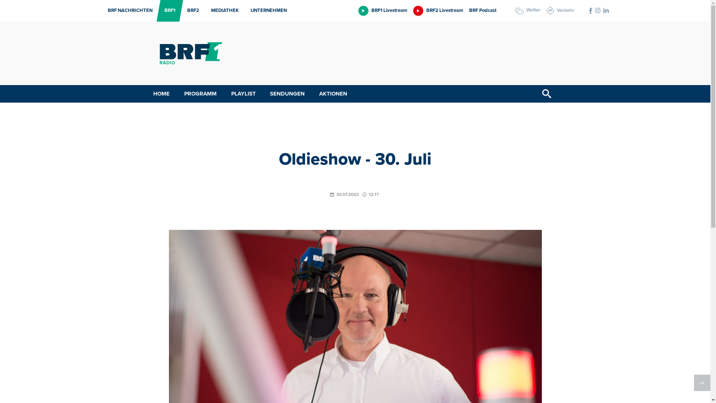 This screenshot has height=403, width=716. Describe the element at coordinates (191, 11) in the screenshot. I see `BRF2` at that location.